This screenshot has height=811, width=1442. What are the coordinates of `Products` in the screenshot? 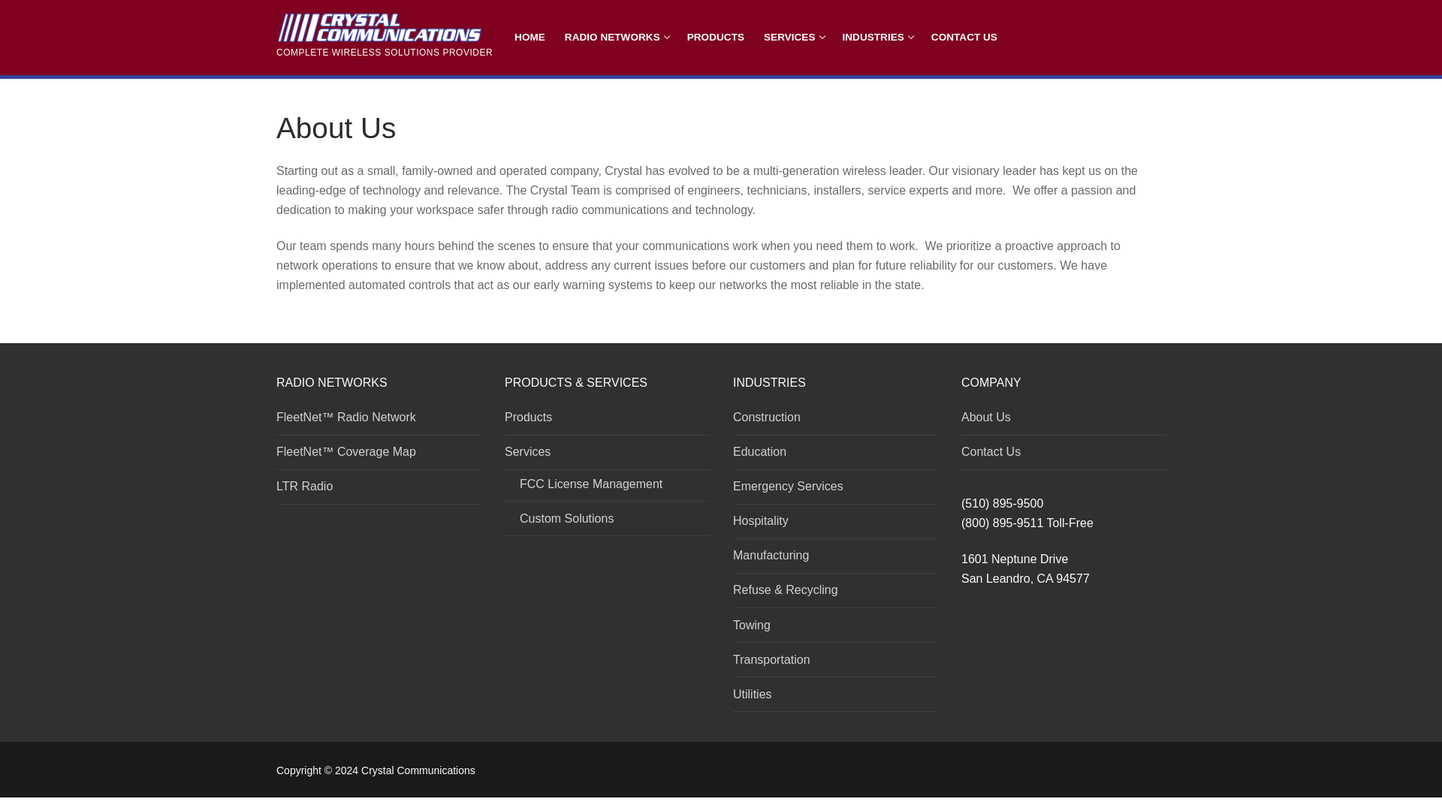 It's located at (607, 421).